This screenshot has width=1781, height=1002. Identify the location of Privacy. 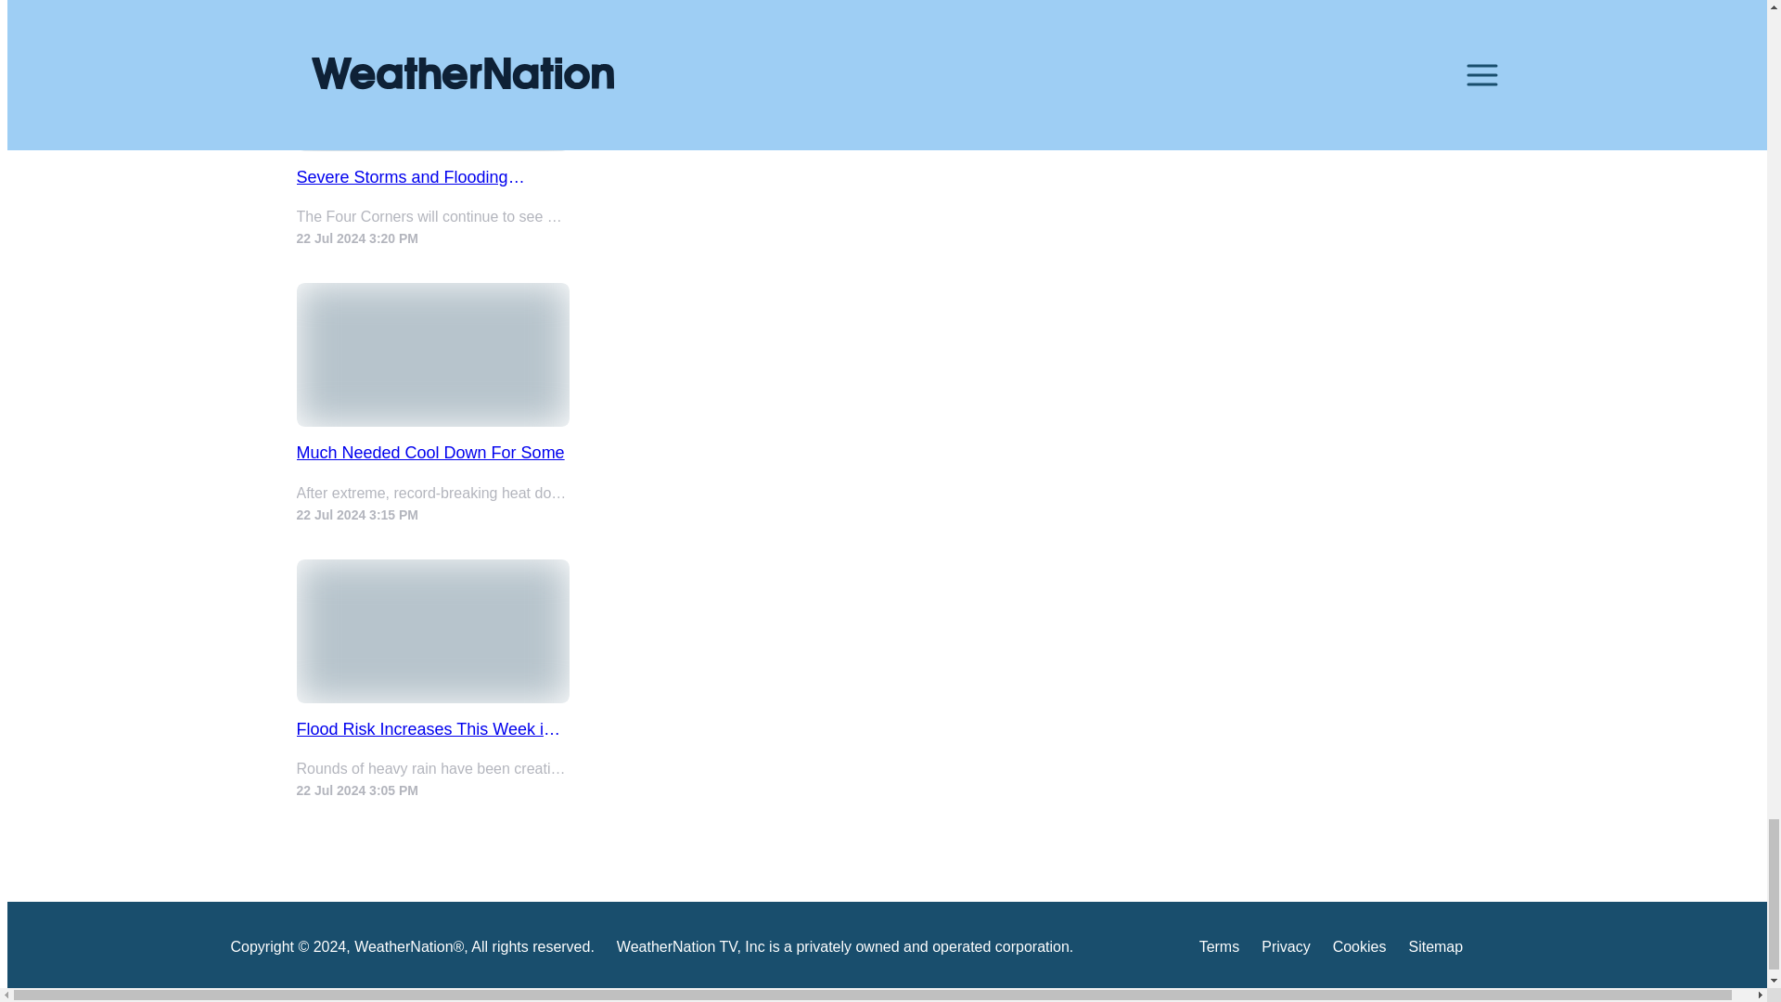
(1285, 950).